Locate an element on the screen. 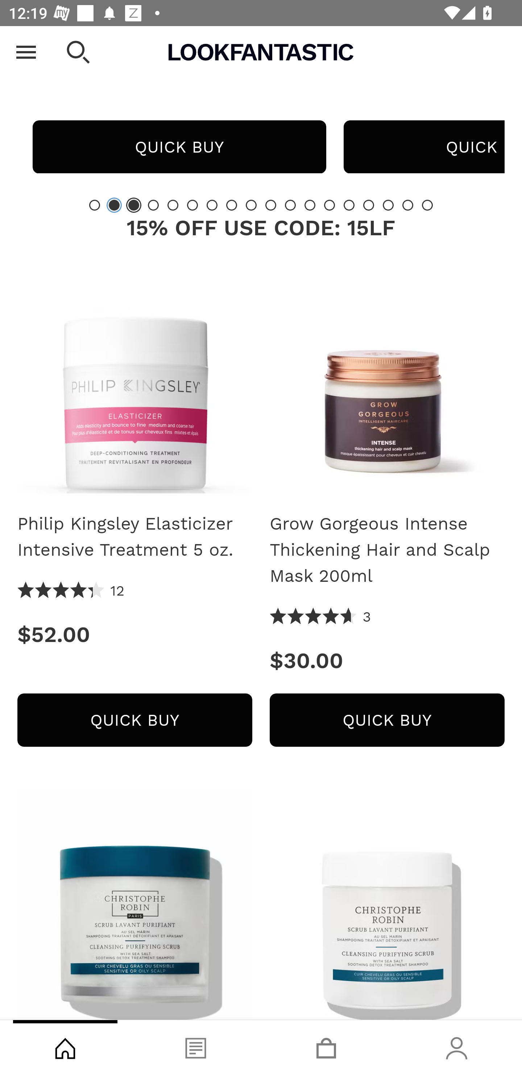  Blog, tab, 2 of 4 is located at coordinates (196, 1047).